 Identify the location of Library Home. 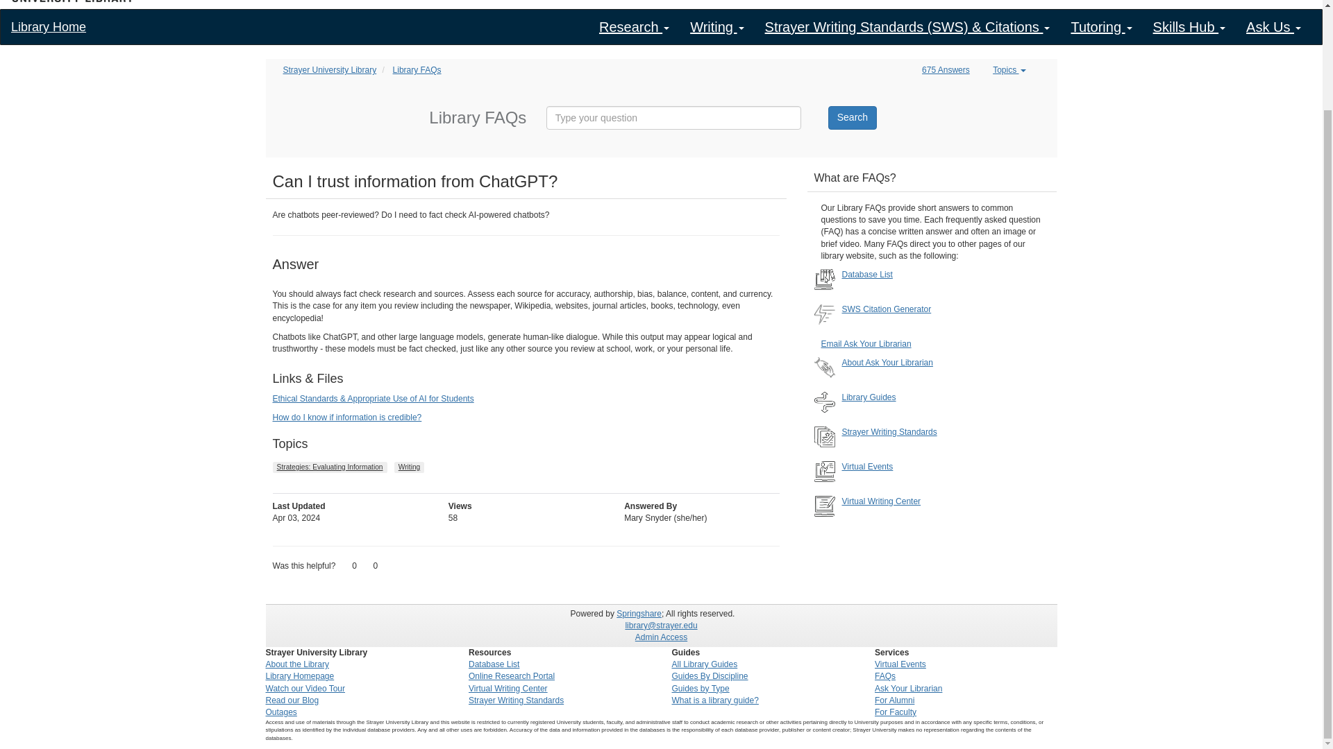
(49, 26).